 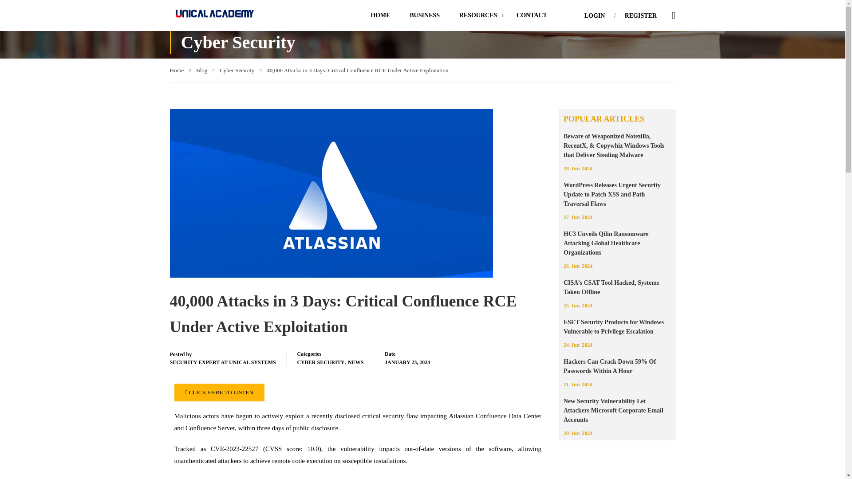 What do you see at coordinates (424, 15) in the screenshot?
I see `BUSINESS` at bounding box center [424, 15].